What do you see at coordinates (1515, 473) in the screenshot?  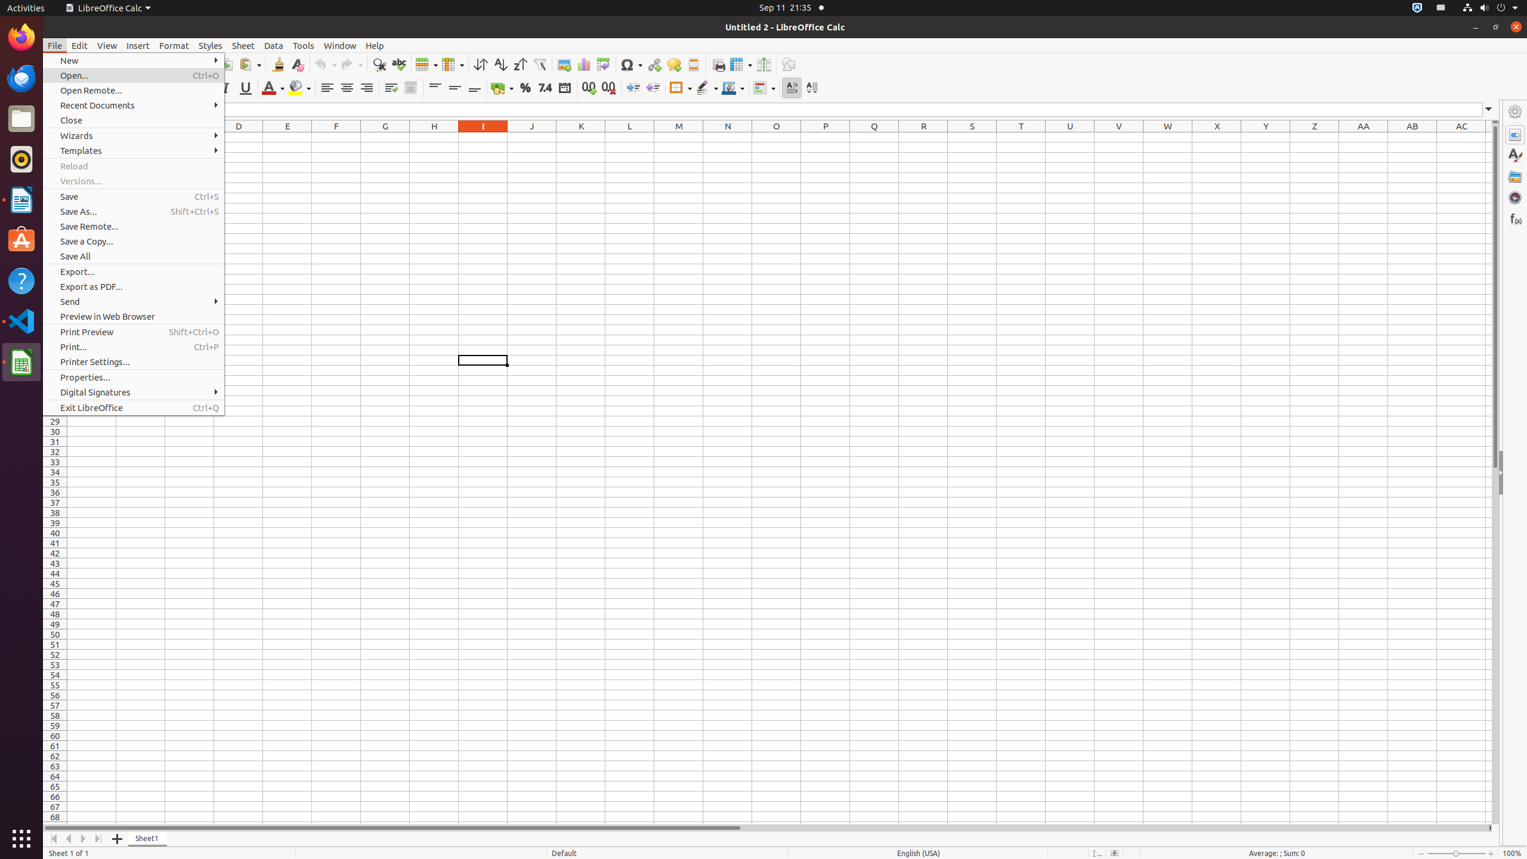 I see `Properties` at bounding box center [1515, 473].